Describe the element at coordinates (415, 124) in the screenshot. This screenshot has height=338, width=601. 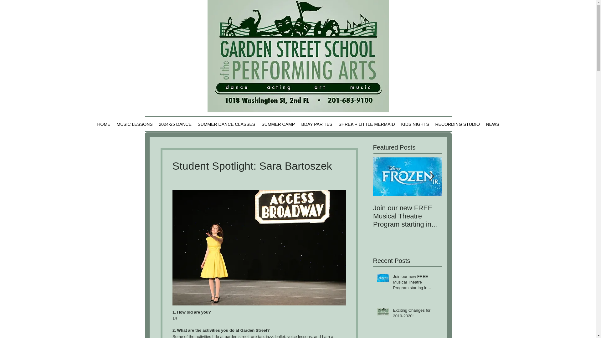
I see `KIDS NIGHTS` at that location.